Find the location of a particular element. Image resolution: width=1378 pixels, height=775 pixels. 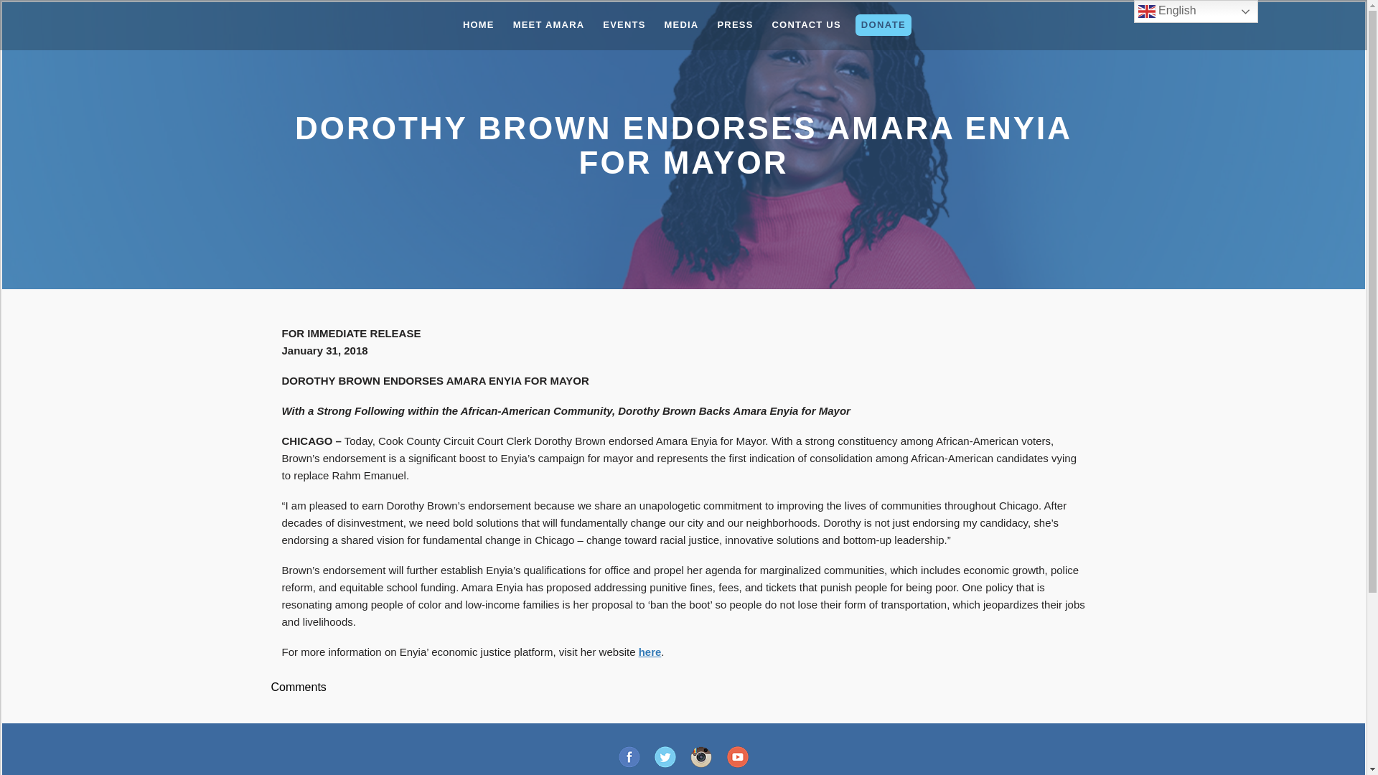

English is located at coordinates (1196, 11).